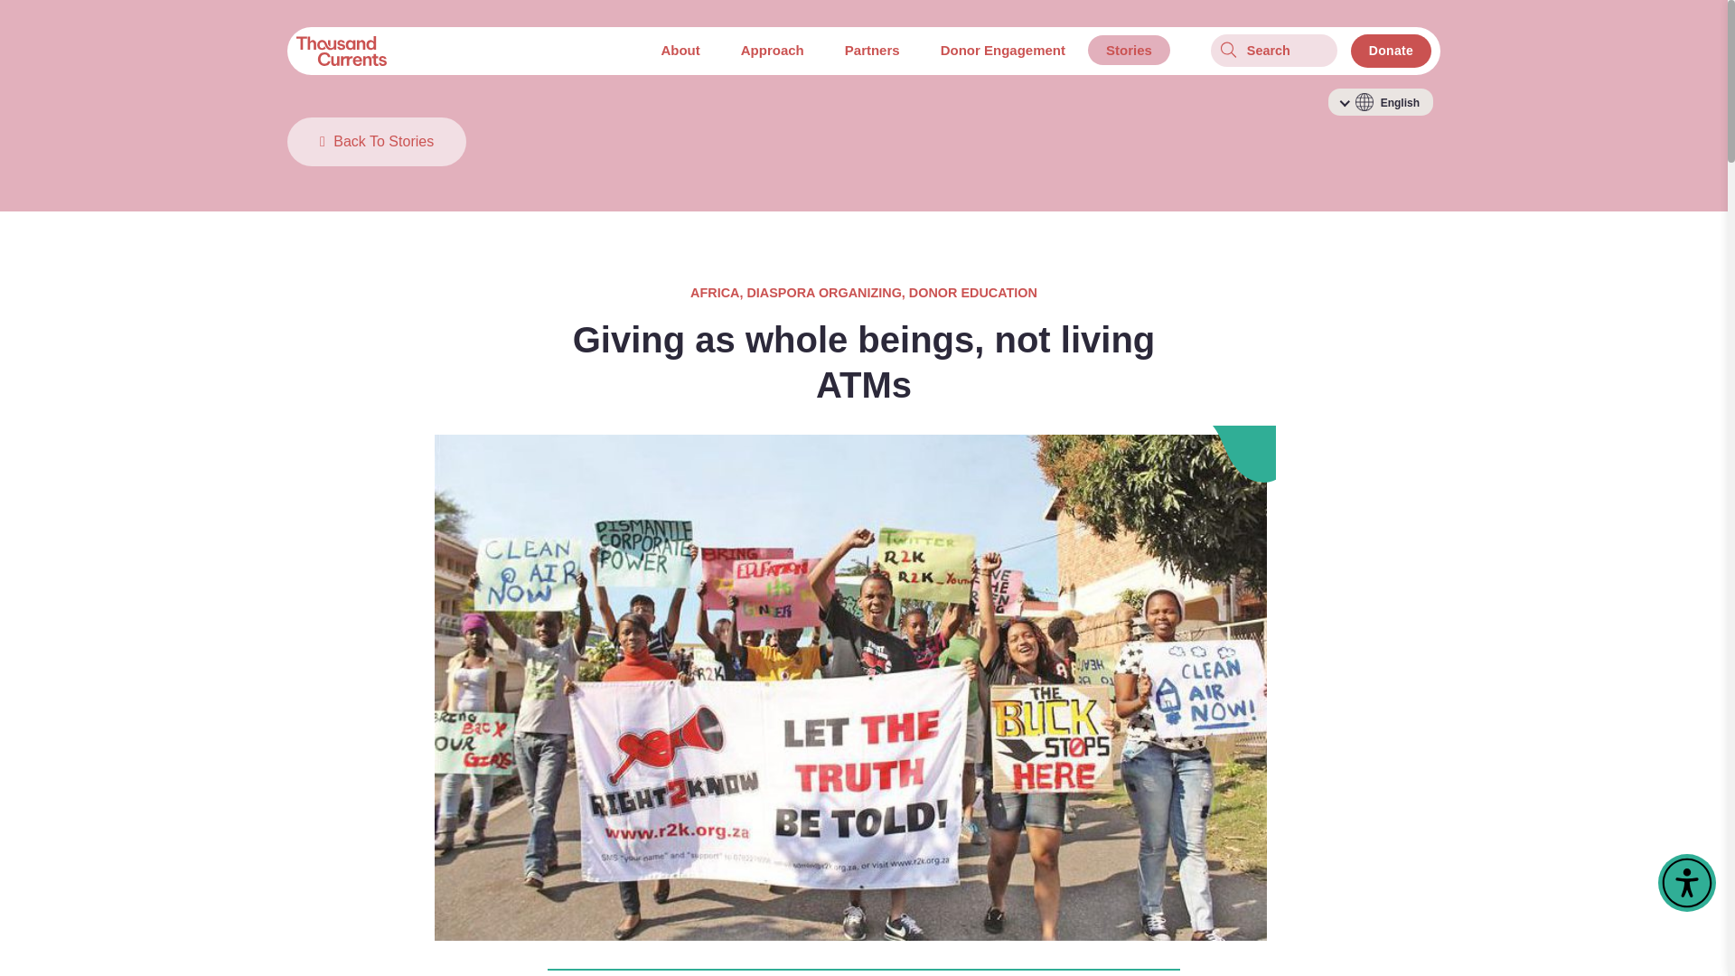 This screenshot has height=976, width=1735. I want to click on About, so click(680, 50).